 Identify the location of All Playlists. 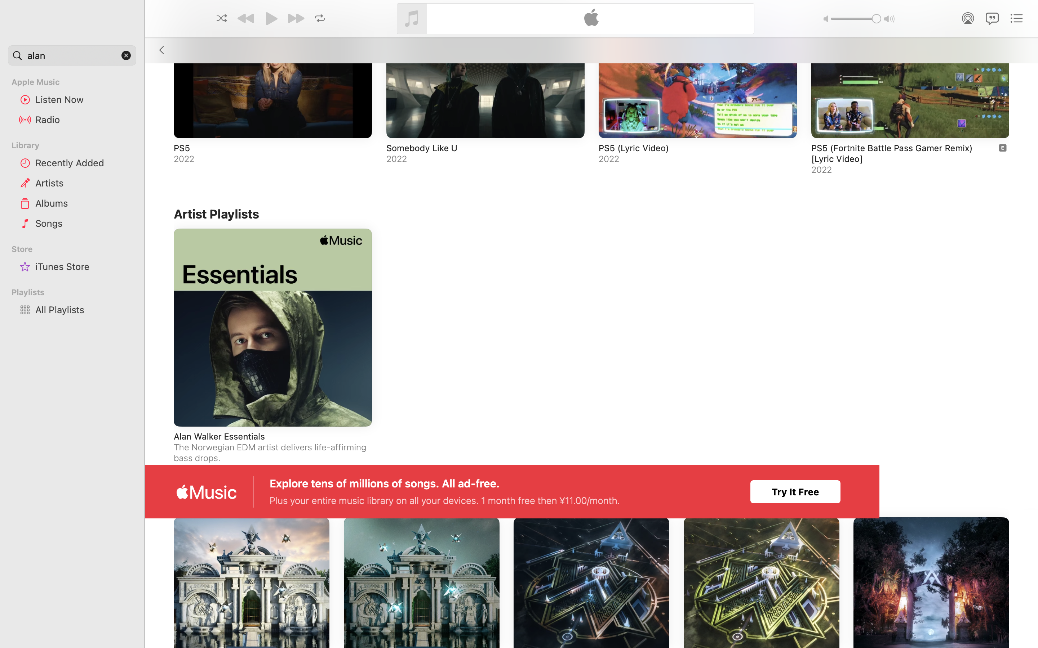
(83, 310).